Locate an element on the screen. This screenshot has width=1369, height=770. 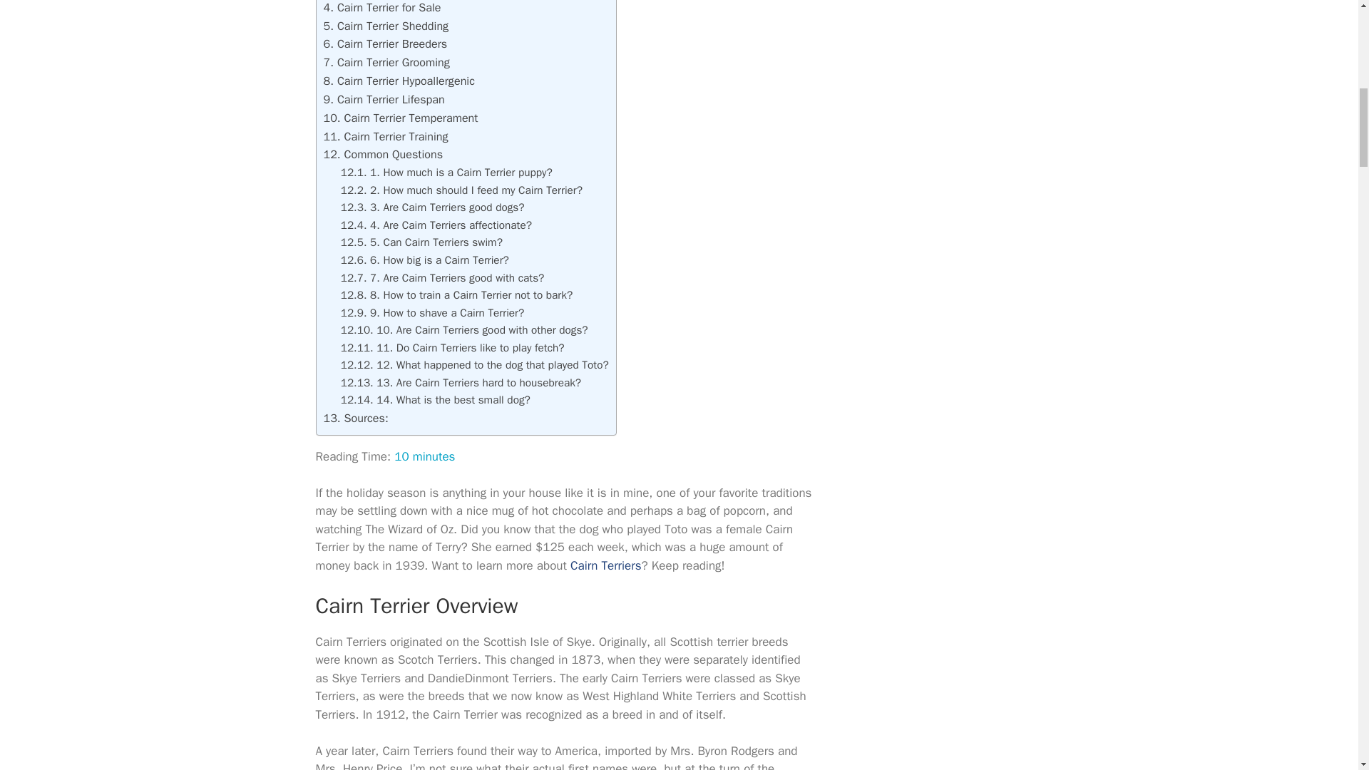
Cairn Terrier Breeders is located at coordinates (385, 43).